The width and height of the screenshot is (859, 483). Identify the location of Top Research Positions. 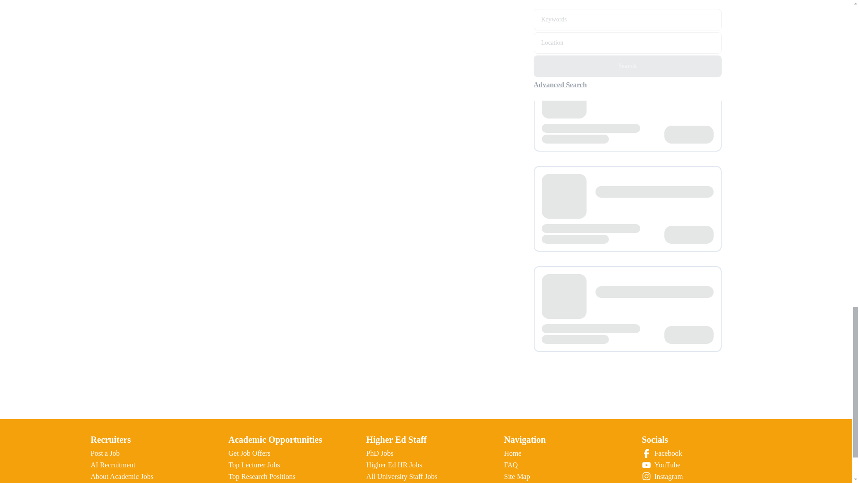
(262, 476).